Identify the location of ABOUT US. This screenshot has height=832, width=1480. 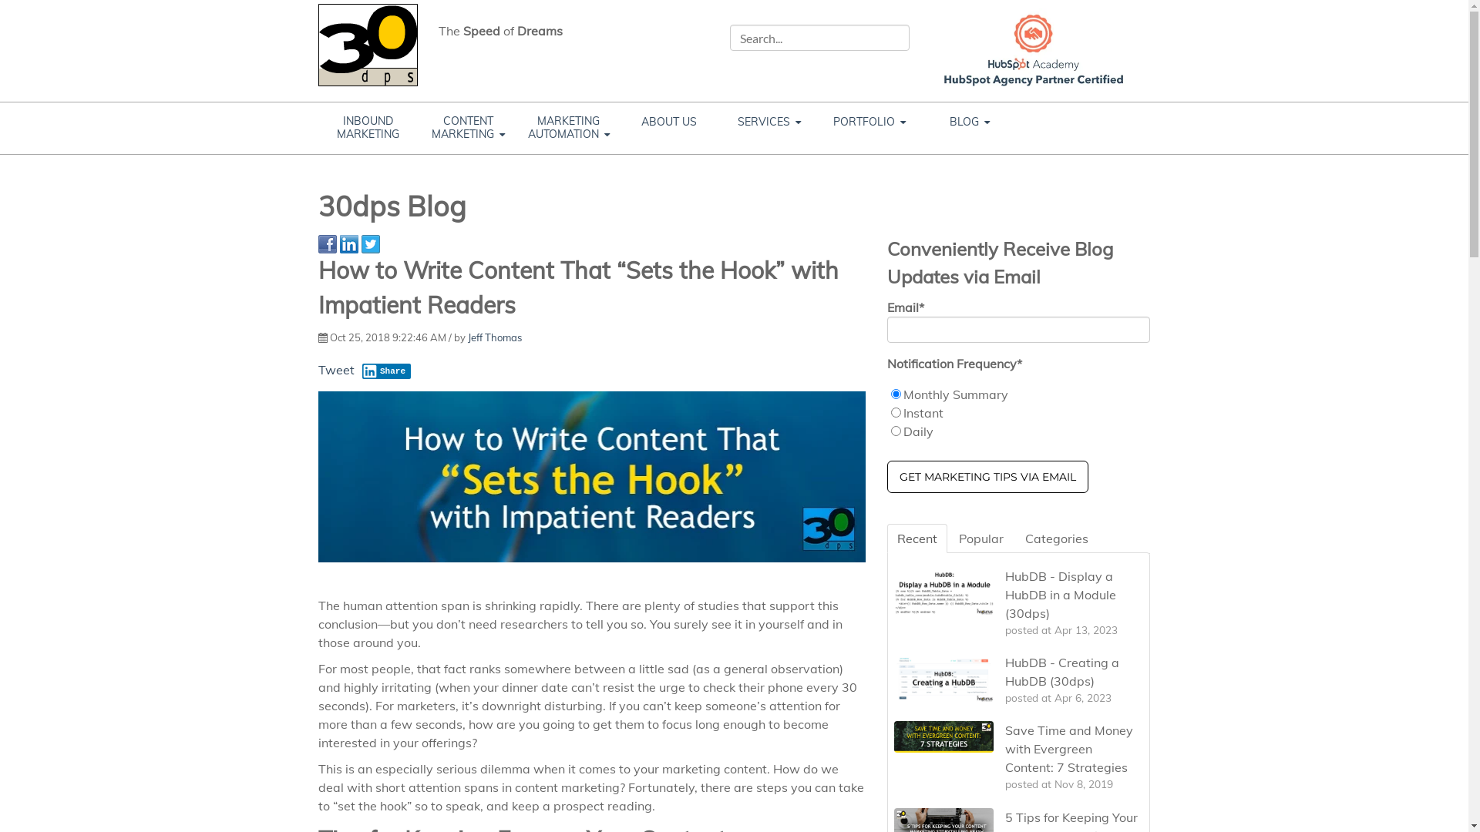
(668, 122).